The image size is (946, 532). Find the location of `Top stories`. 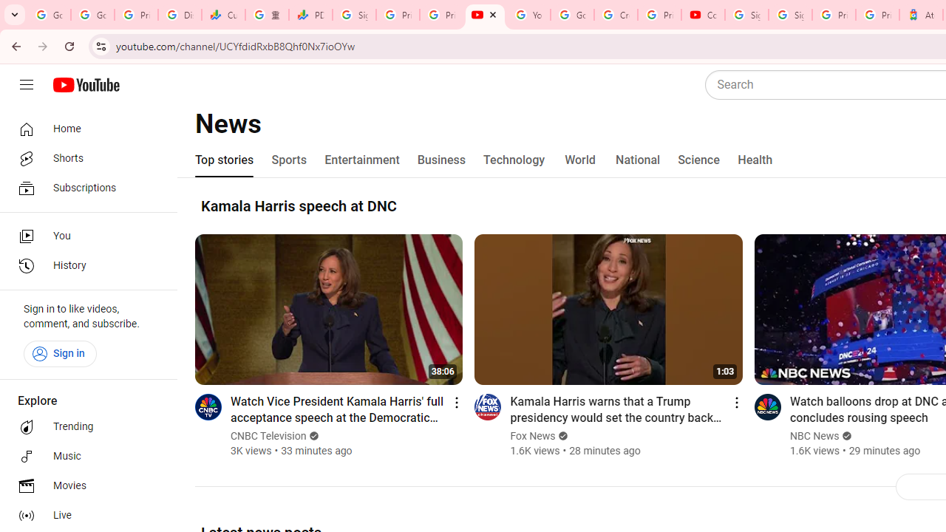

Top stories is located at coordinates (225, 160).